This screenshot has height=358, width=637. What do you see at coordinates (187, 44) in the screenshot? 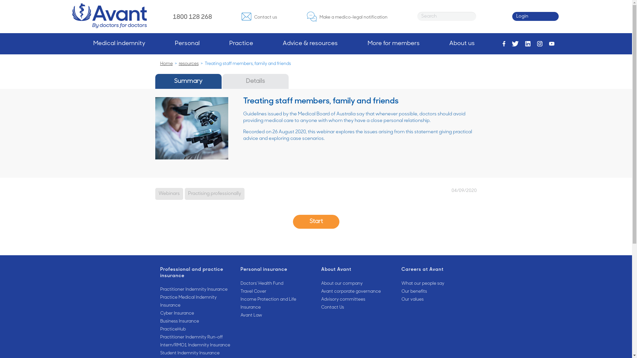
I see `Personal` at bounding box center [187, 44].